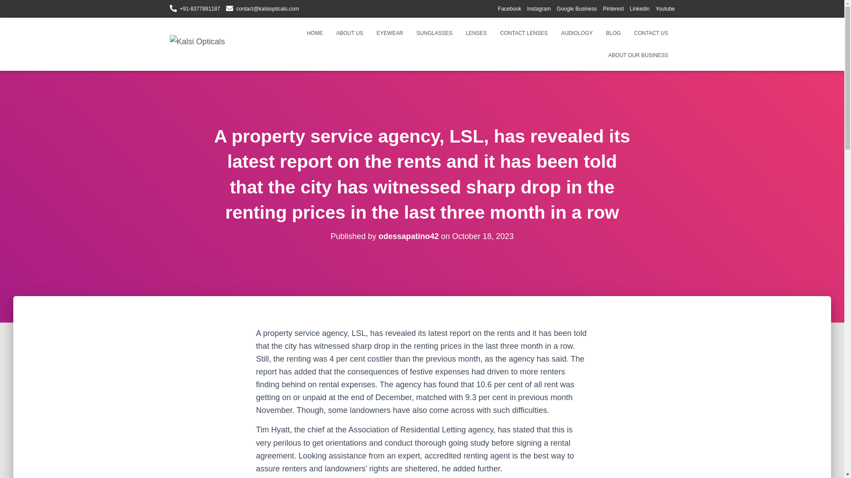 The width and height of the screenshot is (851, 478). What do you see at coordinates (665, 9) in the screenshot?
I see `Youtube` at bounding box center [665, 9].